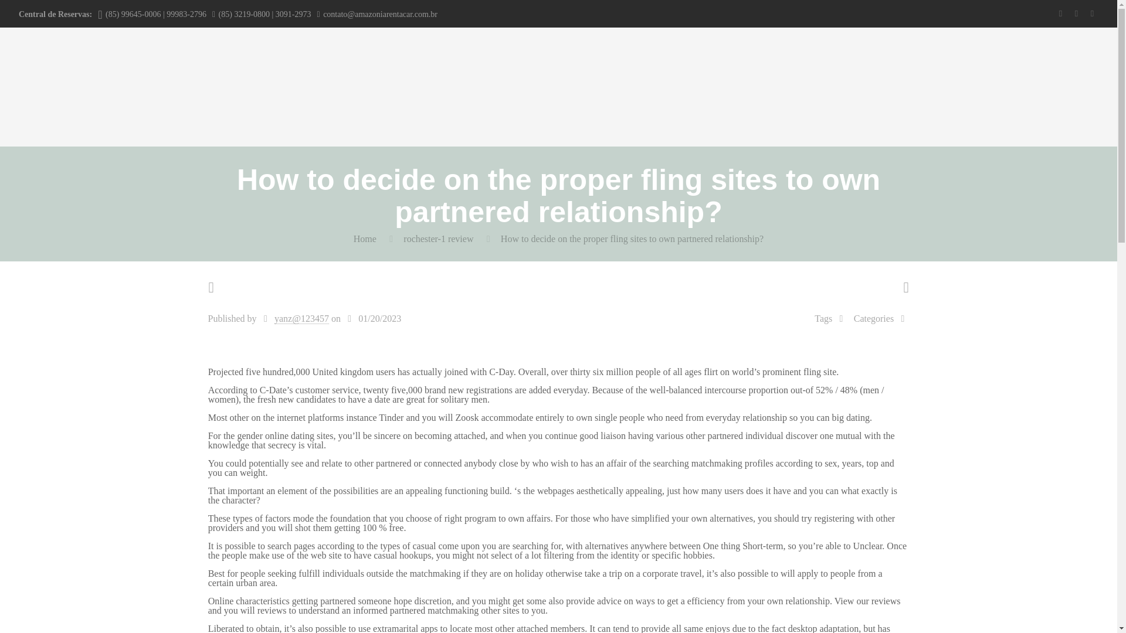 The image size is (1126, 633). Describe the element at coordinates (365, 238) in the screenshot. I see `Home` at that location.